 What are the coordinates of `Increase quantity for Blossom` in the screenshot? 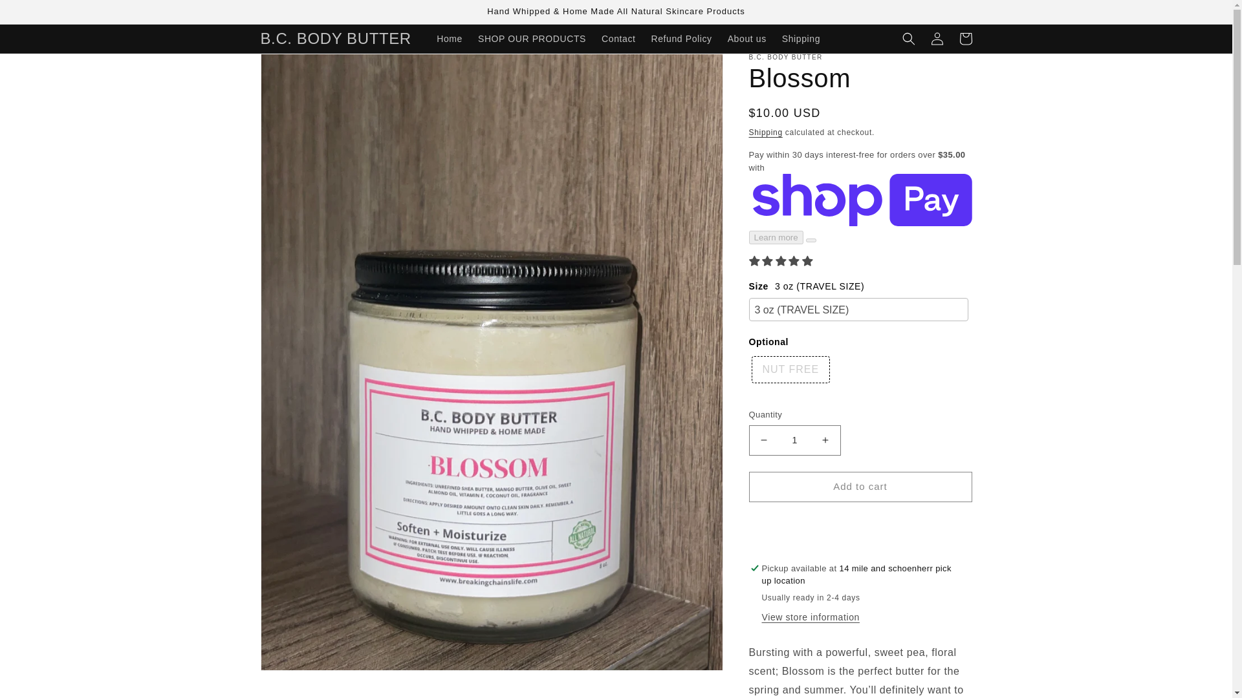 It's located at (825, 440).